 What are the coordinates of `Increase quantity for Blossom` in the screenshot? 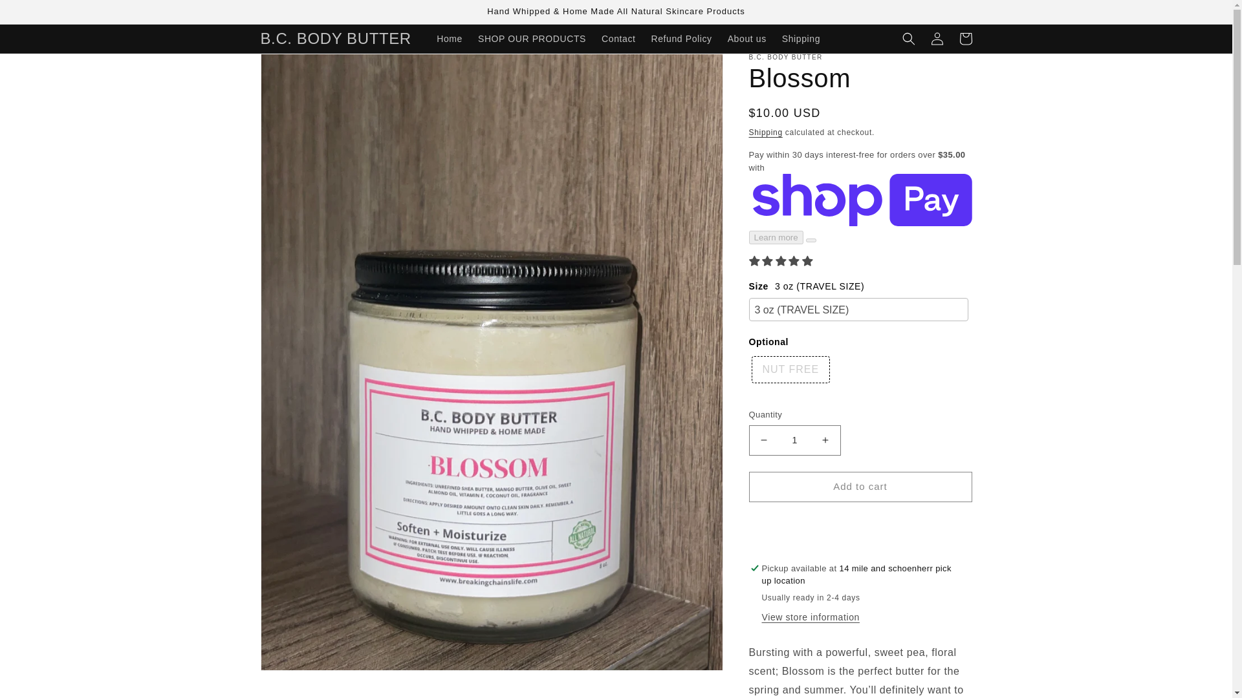 It's located at (825, 440).